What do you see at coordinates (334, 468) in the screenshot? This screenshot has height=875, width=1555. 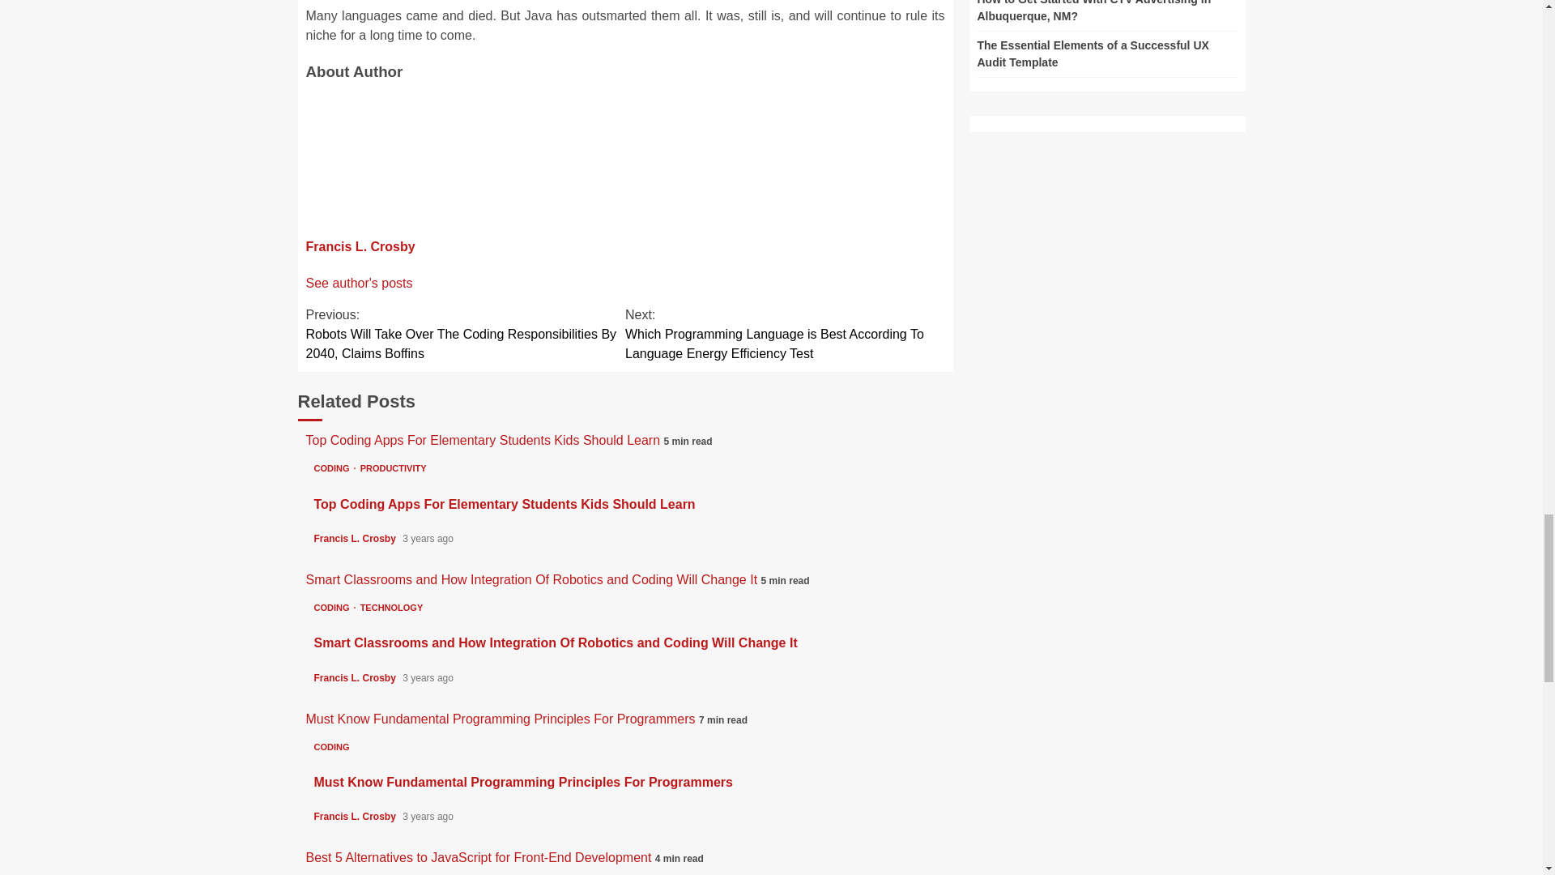 I see `CODING` at bounding box center [334, 468].